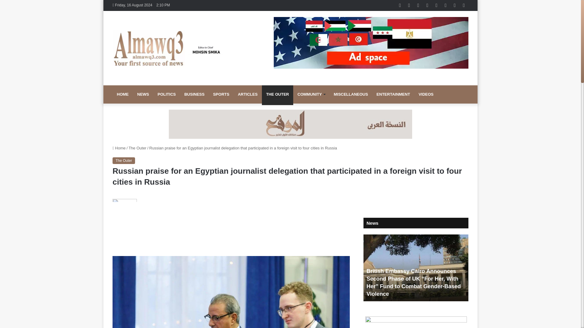  What do you see at coordinates (166, 94) in the screenshot?
I see `POLITICS` at bounding box center [166, 94].